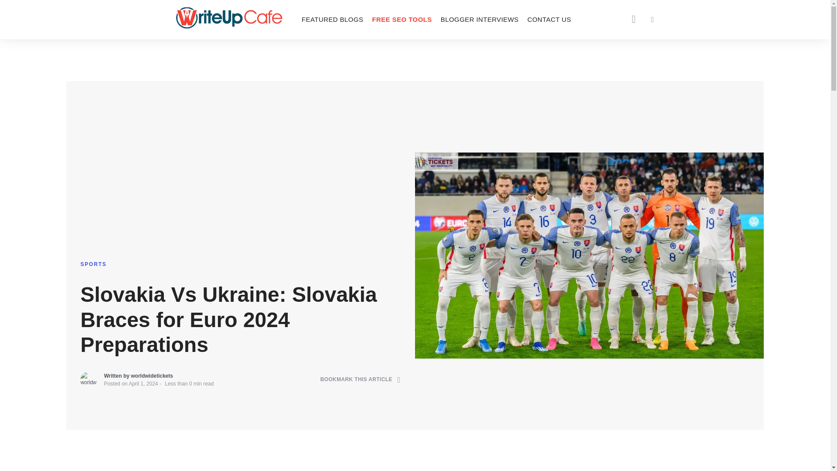 The height and width of the screenshot is (471, 837). Describe the element at coordinates (480, 19) in the screenshot. I see `BLOGGER INTERVIEWS` at that location.